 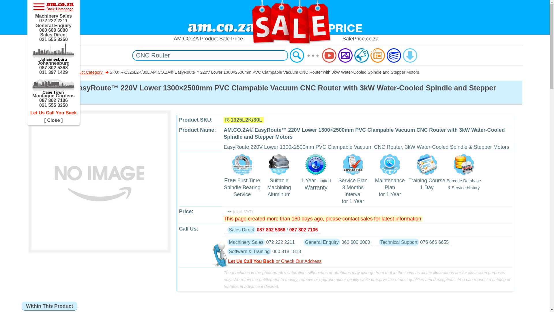 What do you see at coordinates (86, 72) in the screenshot?
I see `Product Category` at bounding box center [86, 72].